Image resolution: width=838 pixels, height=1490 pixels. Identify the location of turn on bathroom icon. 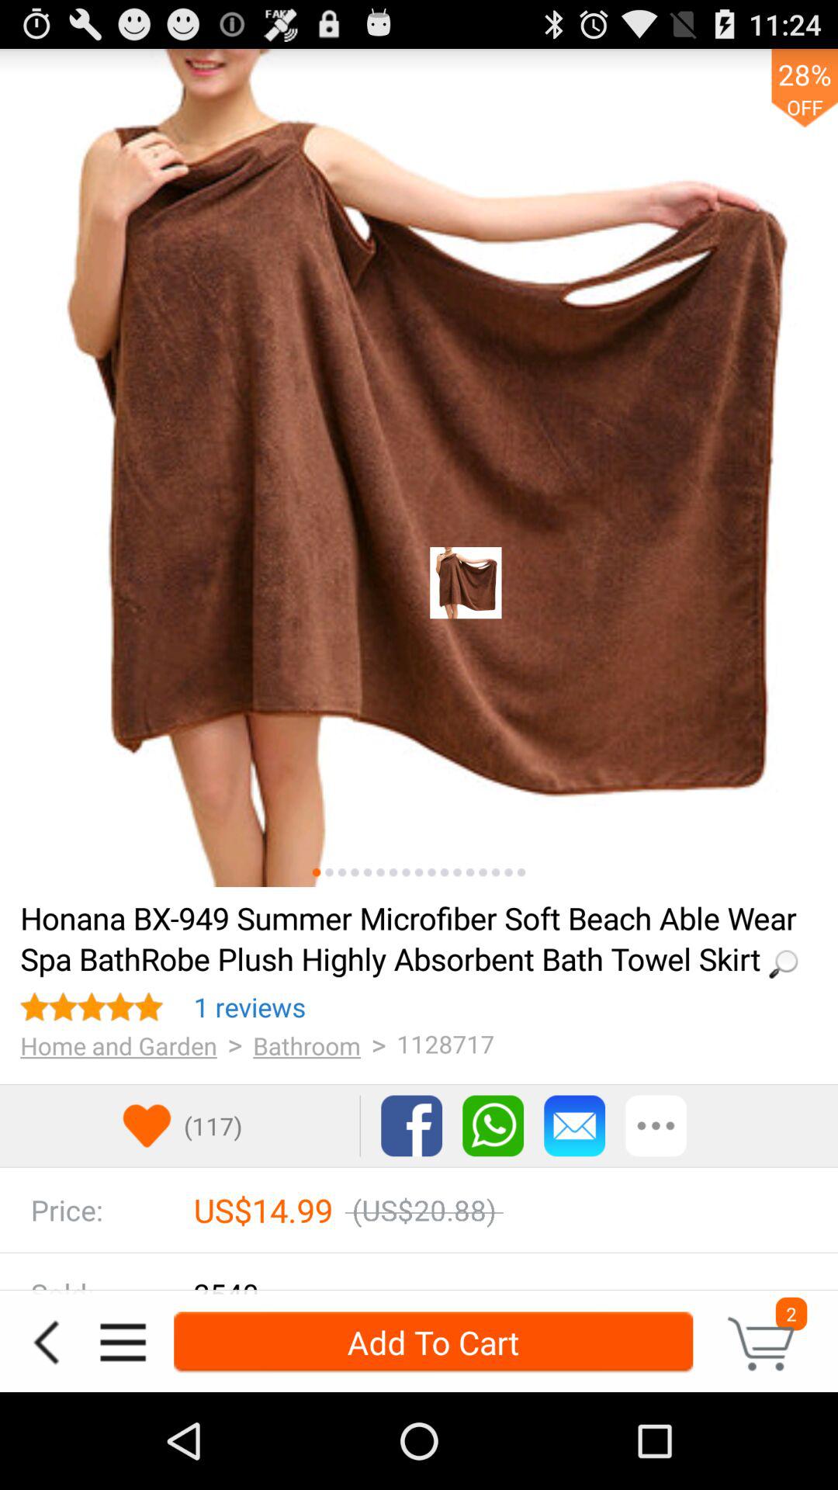
(306, 1045).